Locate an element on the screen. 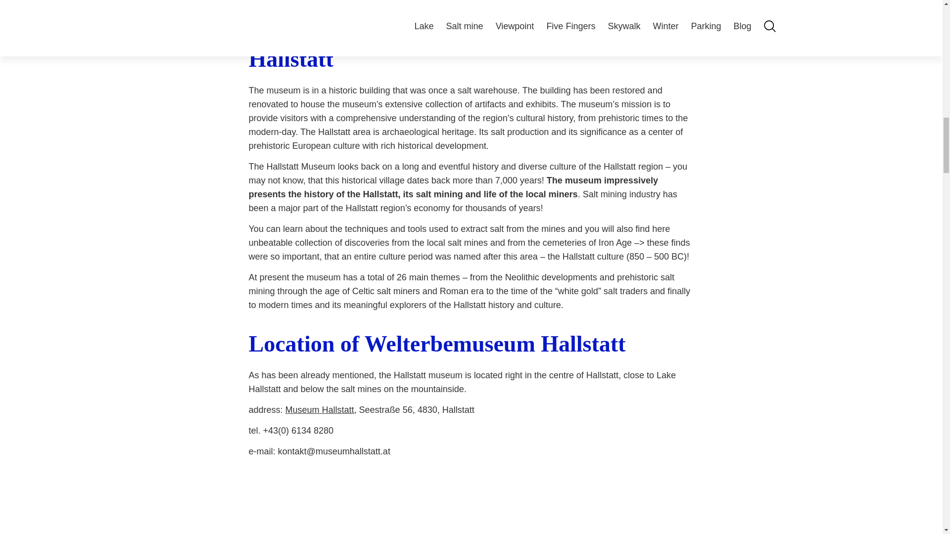 Image resolution: width=950 pixels, height=534 pixels. Museum Hallstatt is located at coordinates (320, 409).